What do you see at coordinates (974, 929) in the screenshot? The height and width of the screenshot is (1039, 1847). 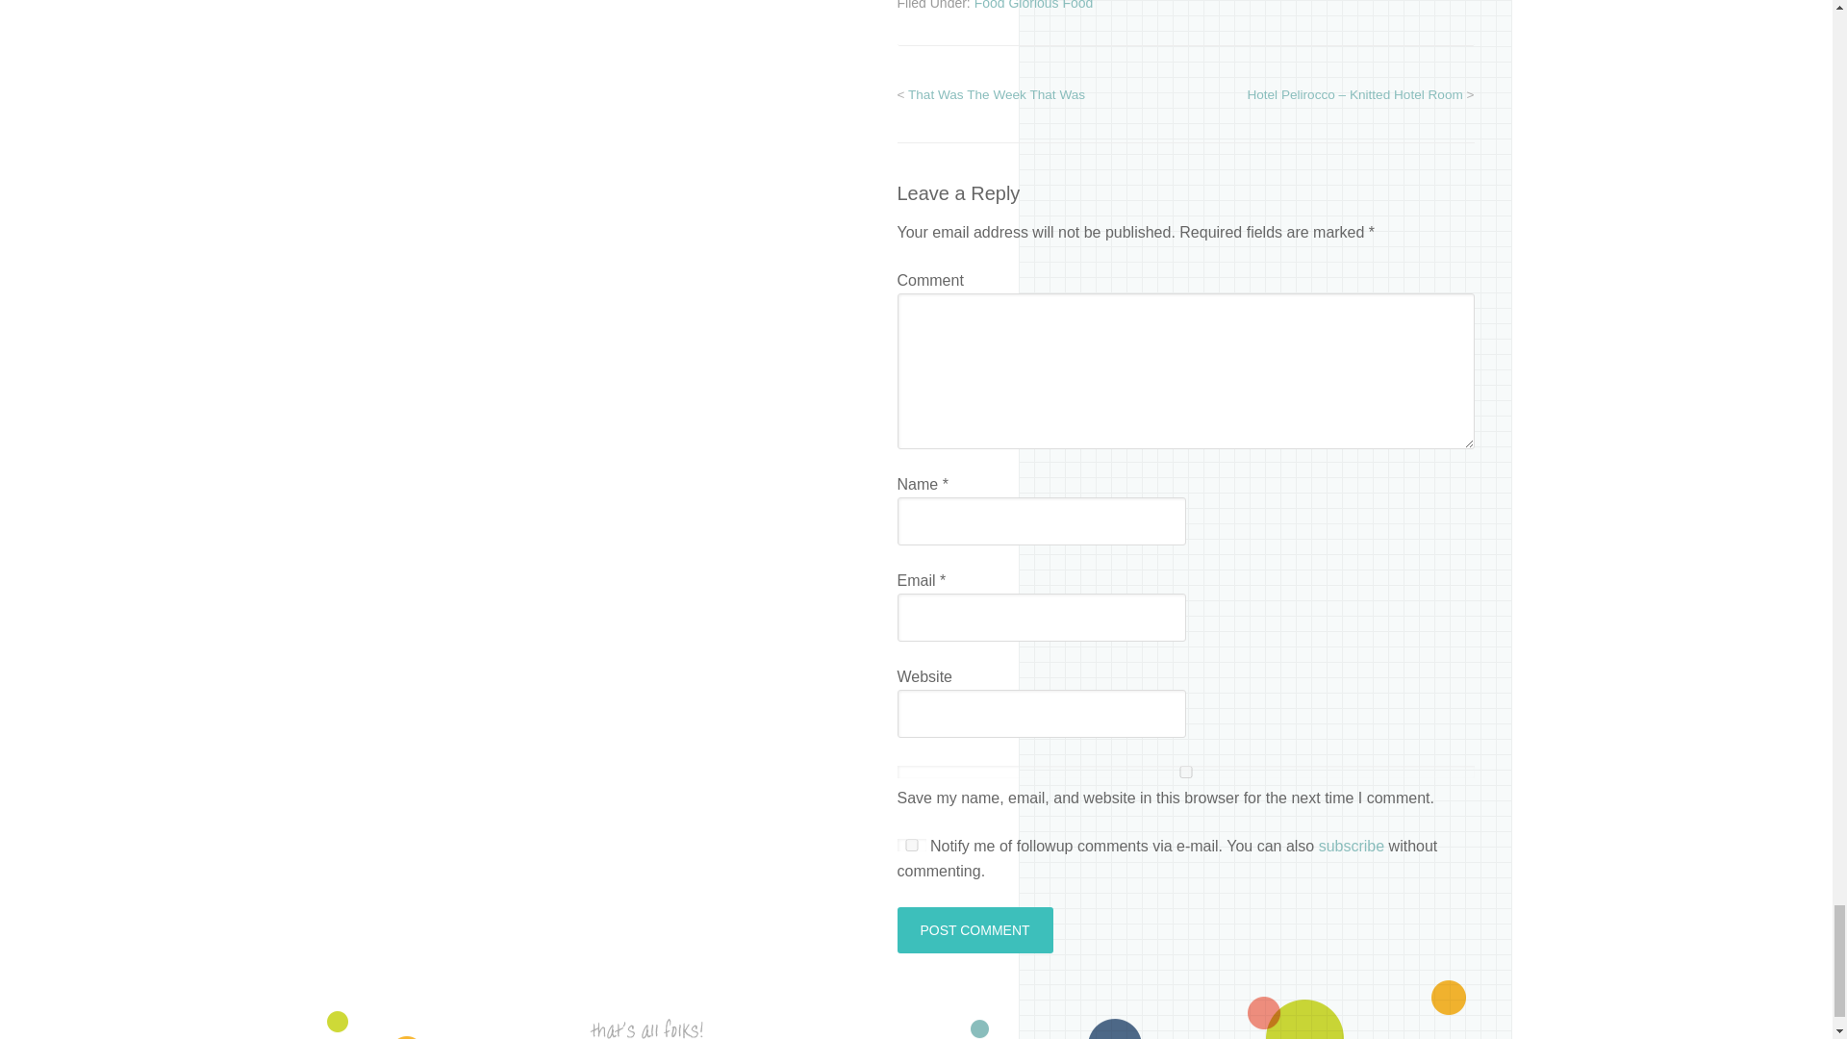 I see `Post Comment` at bounding box center [974, 929].